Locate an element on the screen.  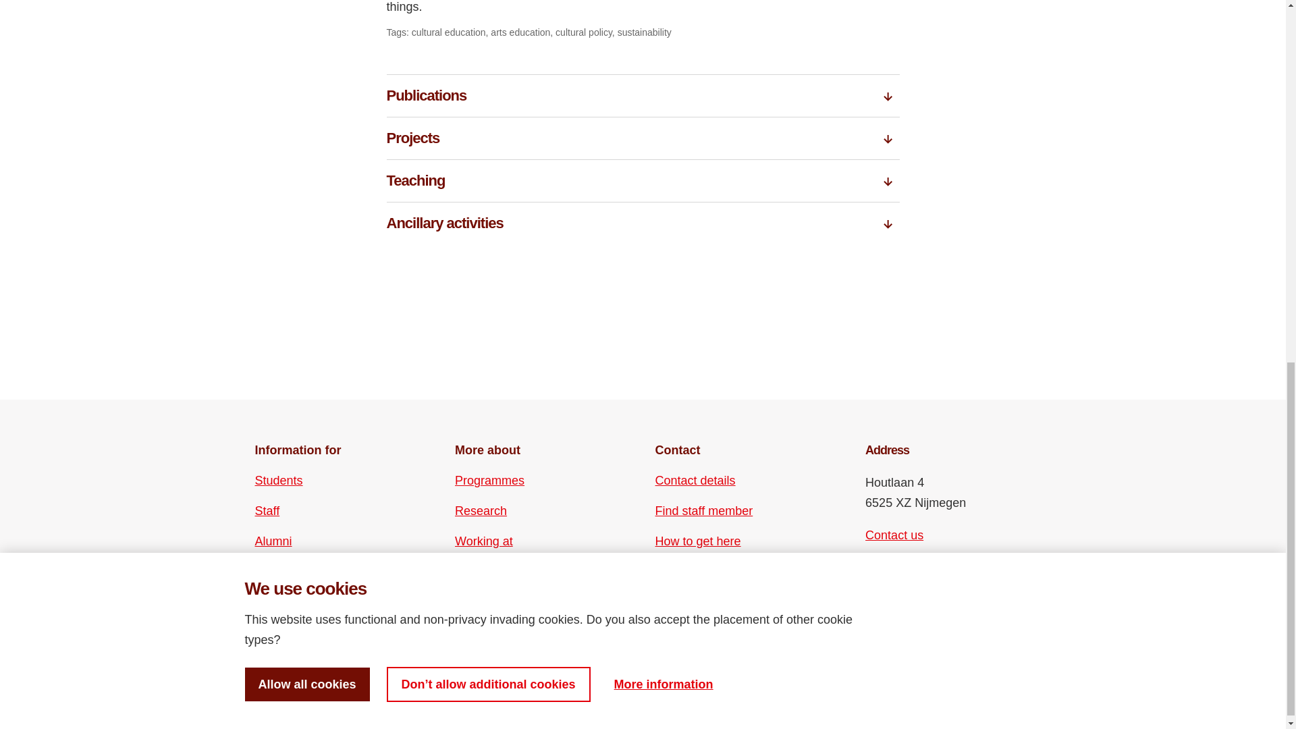
Instagram is located at coordinates (899, 576).